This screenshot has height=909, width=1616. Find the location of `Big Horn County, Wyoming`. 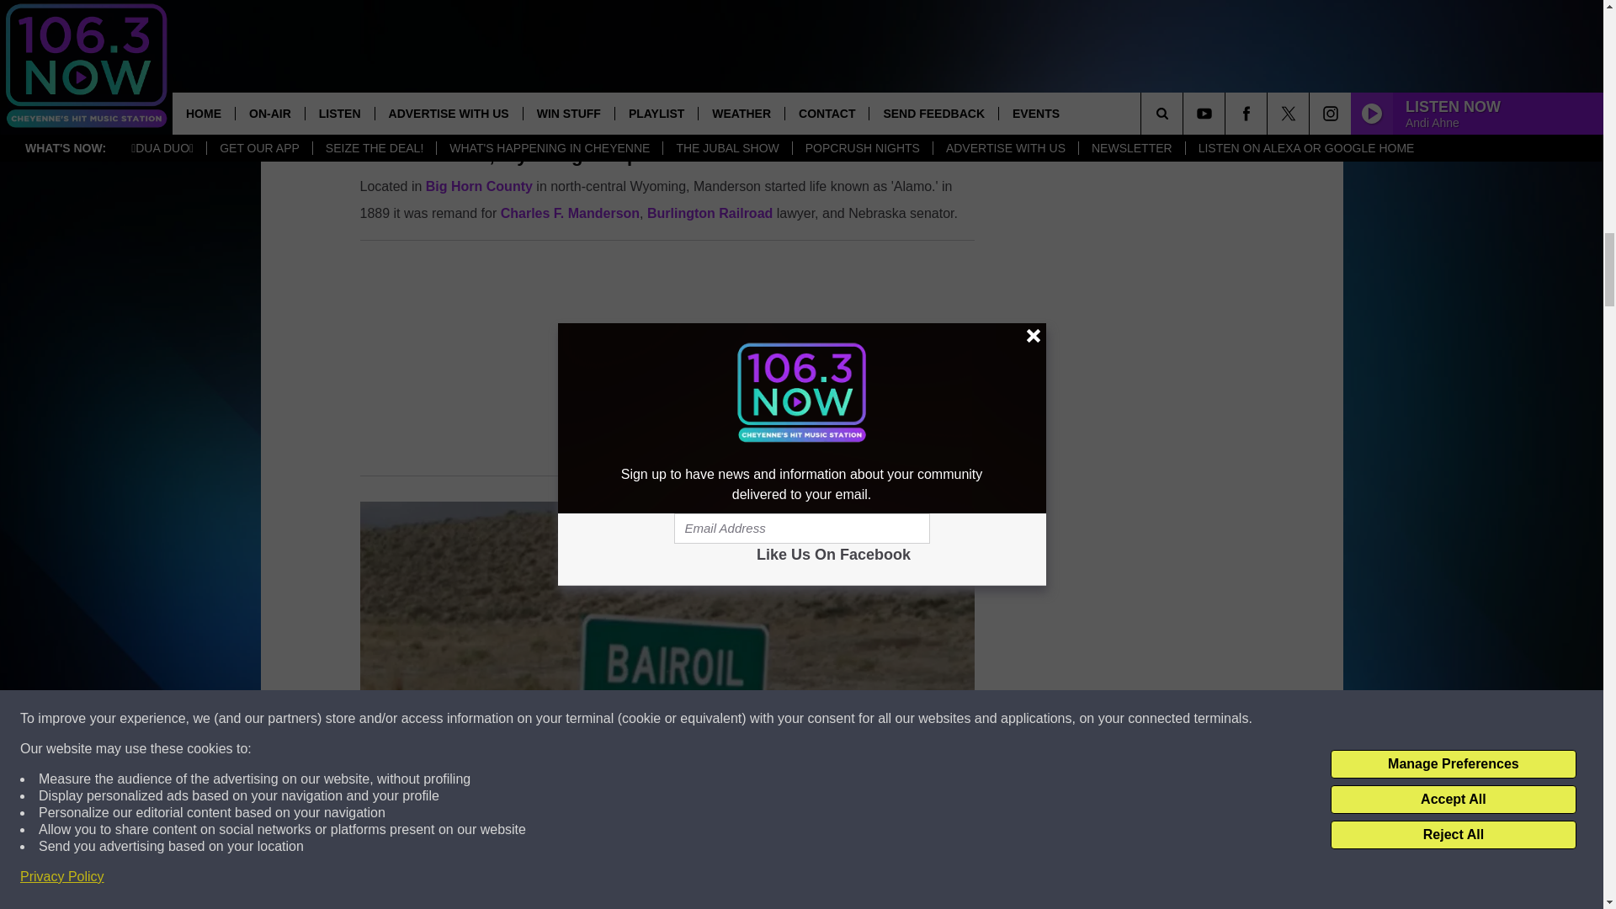

Big Horn County, Wyoming is located at coordinates (480, 186).